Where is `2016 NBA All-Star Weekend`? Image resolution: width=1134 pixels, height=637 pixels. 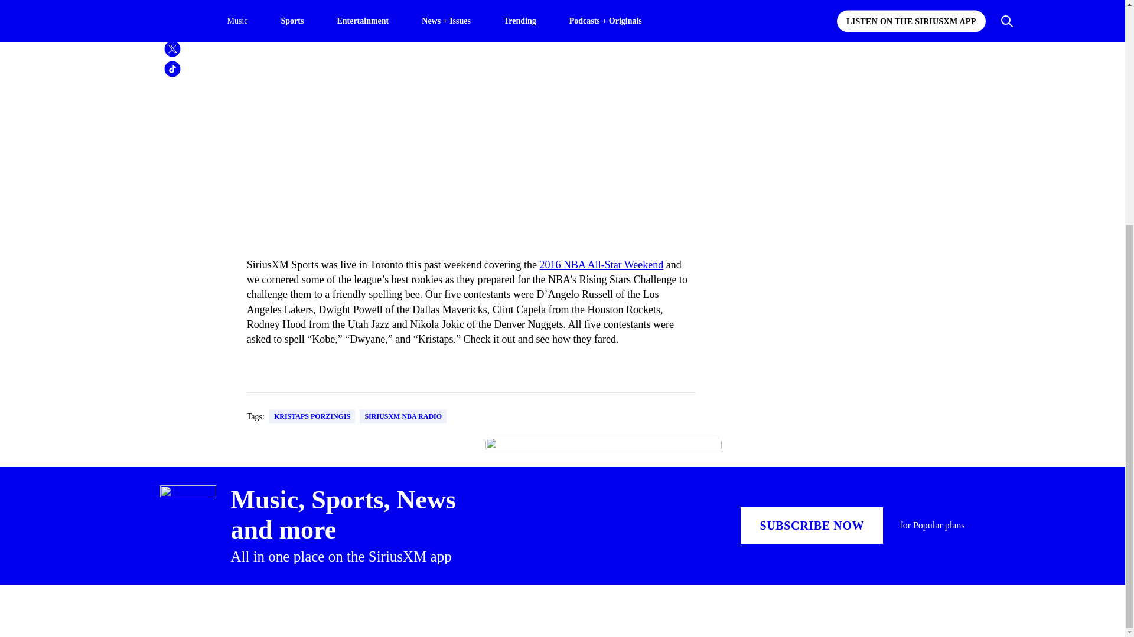 2016 NBA All-Star Weekend is located at coordinates (601, 264).